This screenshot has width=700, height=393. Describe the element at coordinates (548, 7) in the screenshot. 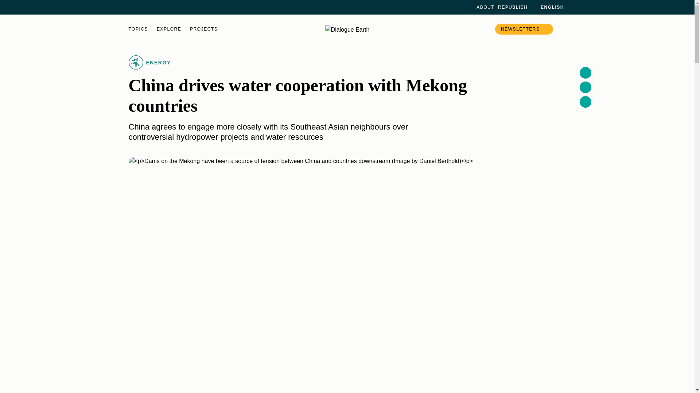

I see `English` at that location.